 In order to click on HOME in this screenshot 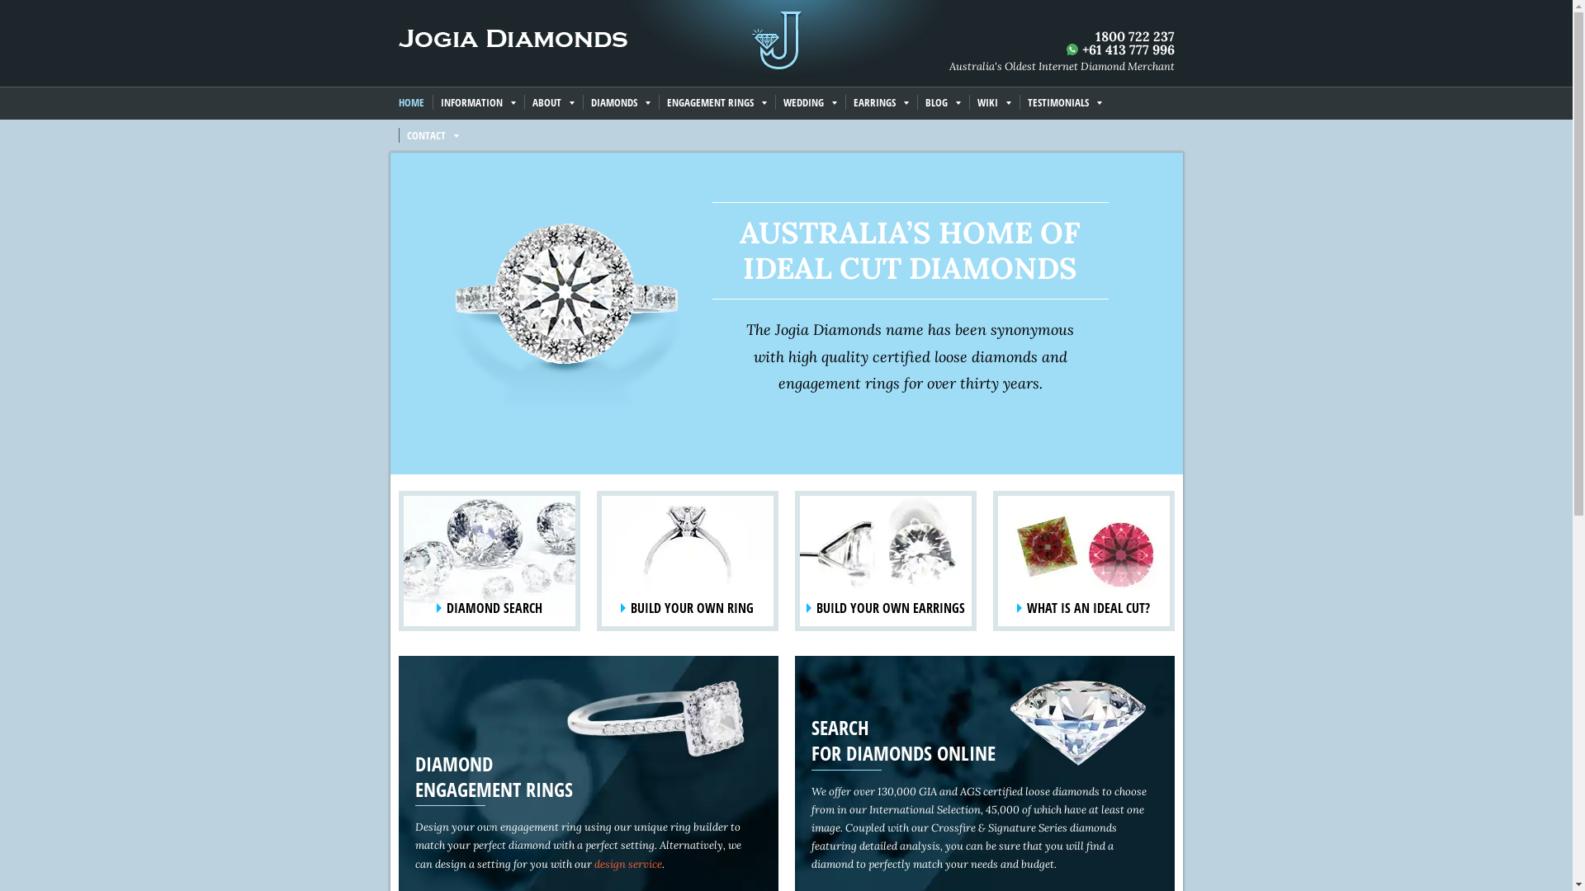, I will do `click(414, 104)`.